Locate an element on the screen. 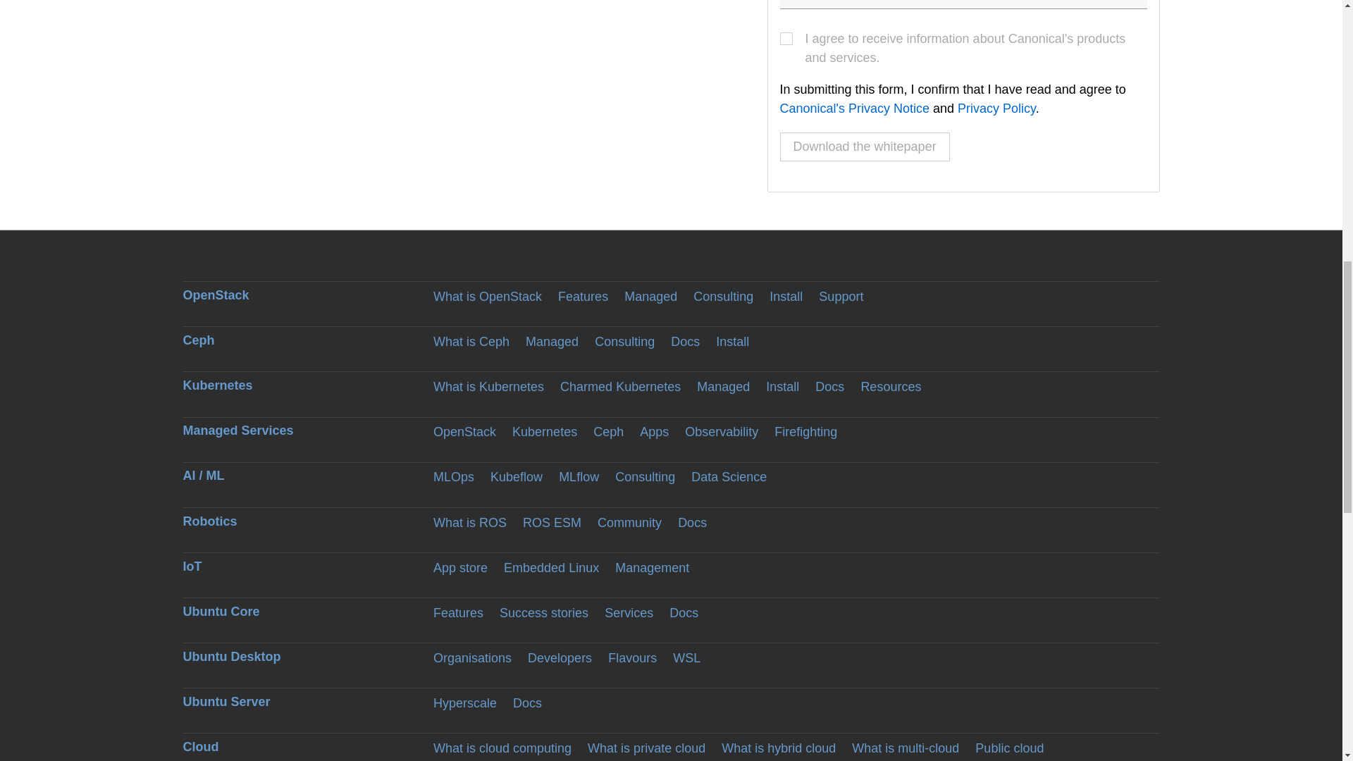 This screenshot has width=1353, height=761. Managed is located at coordinates (552, 341).